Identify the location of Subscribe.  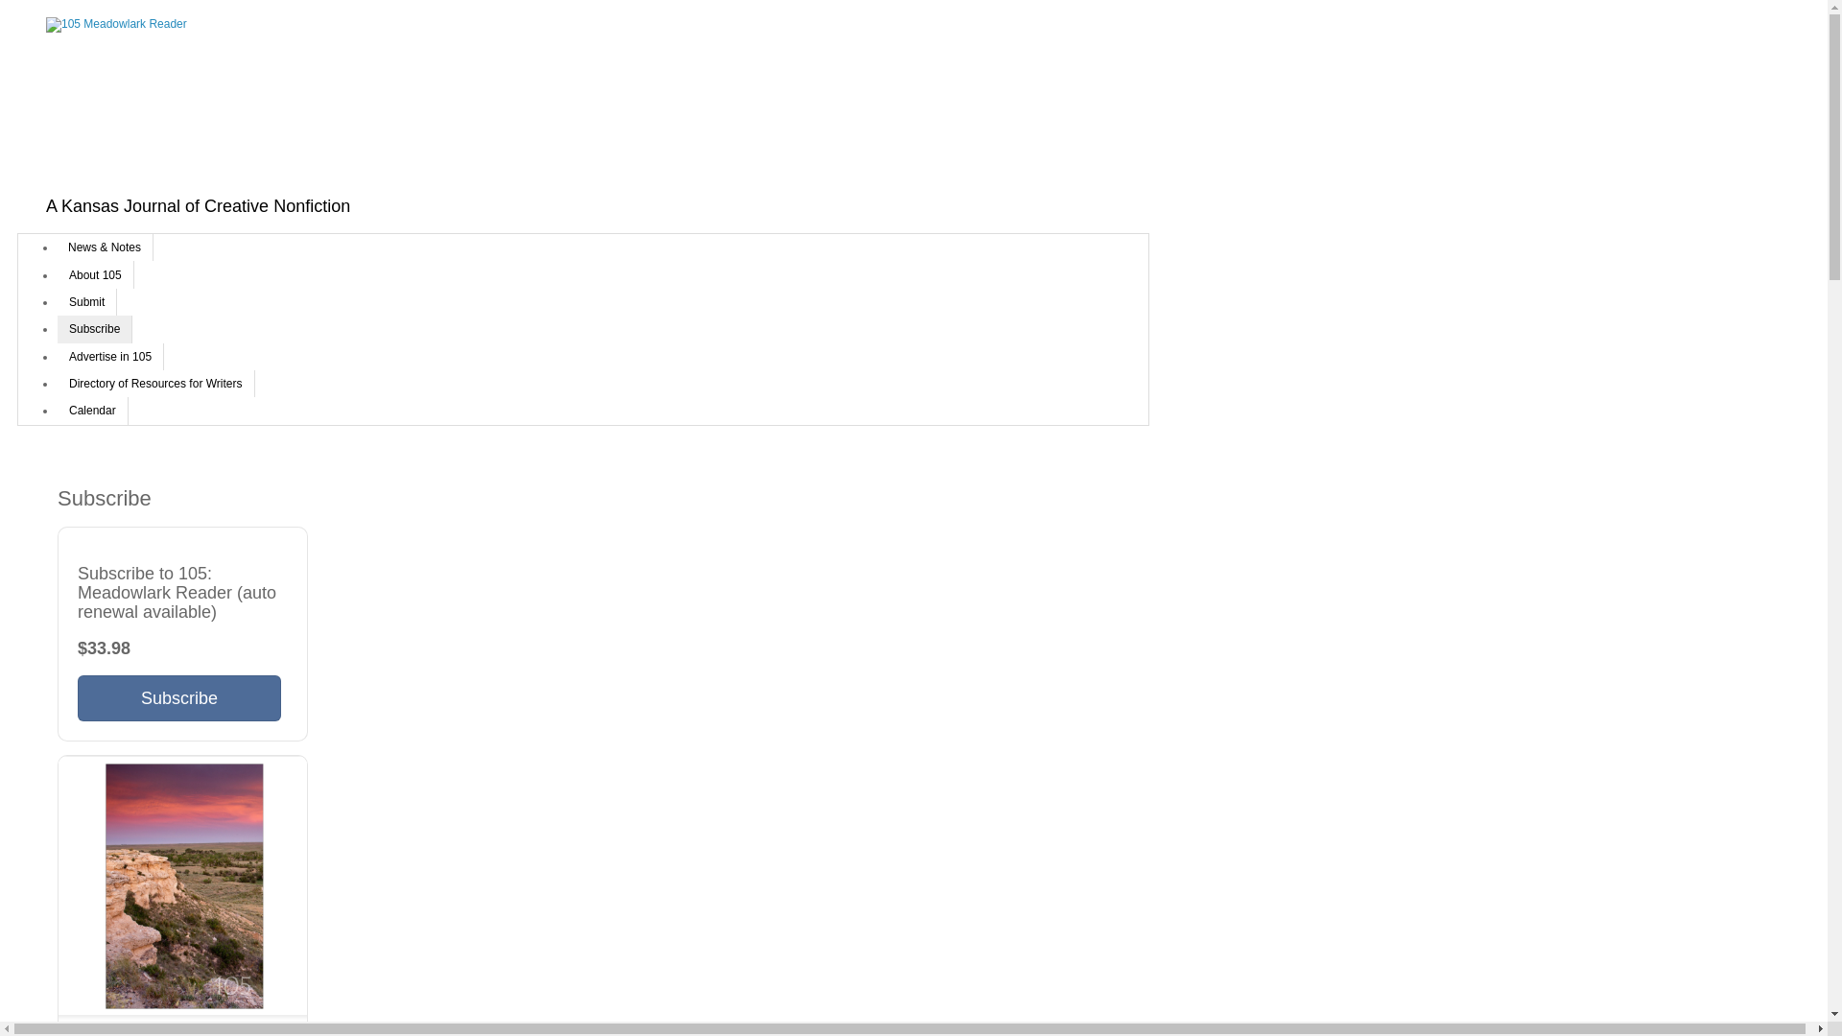
(94, 329).